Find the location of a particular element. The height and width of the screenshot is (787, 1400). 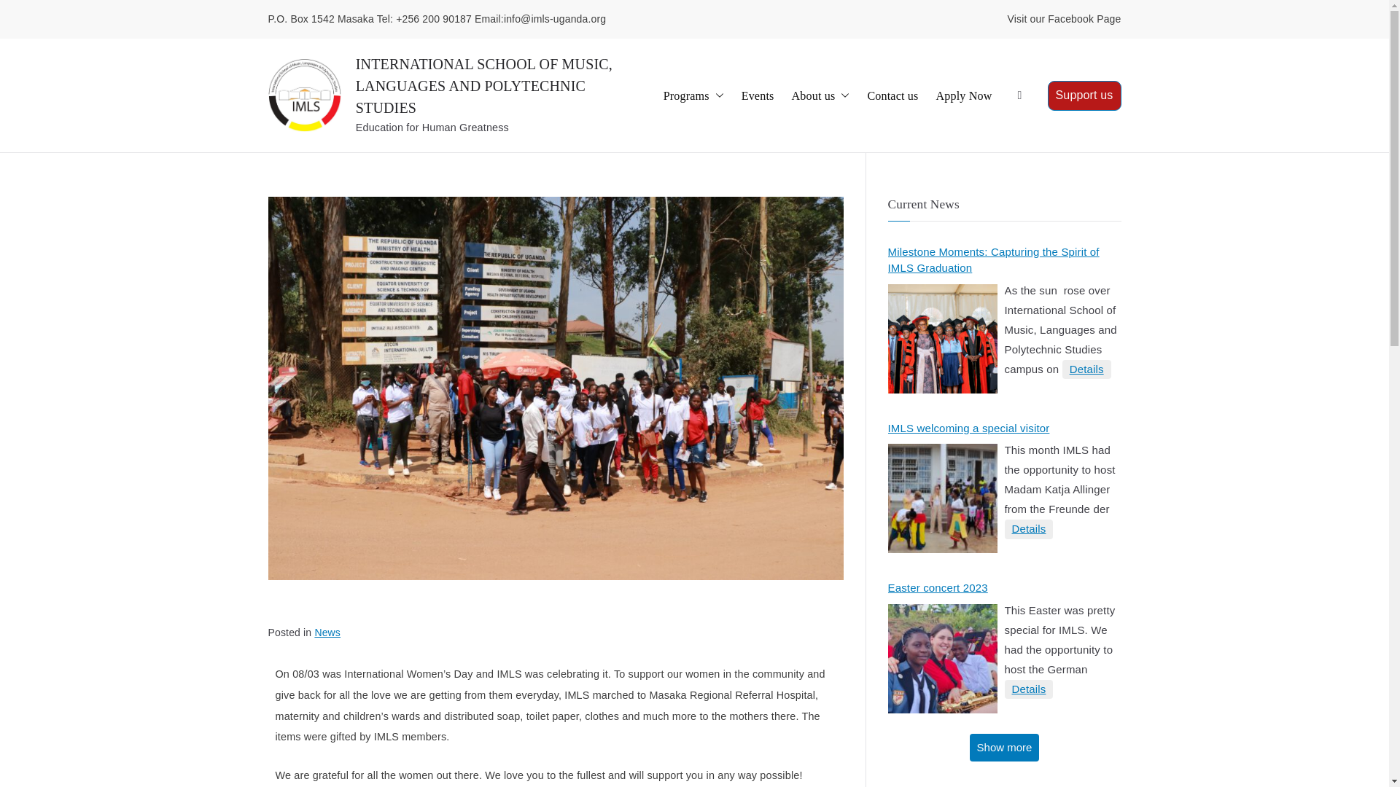

Easter concert 2023 is located at coordinates (942, 659).